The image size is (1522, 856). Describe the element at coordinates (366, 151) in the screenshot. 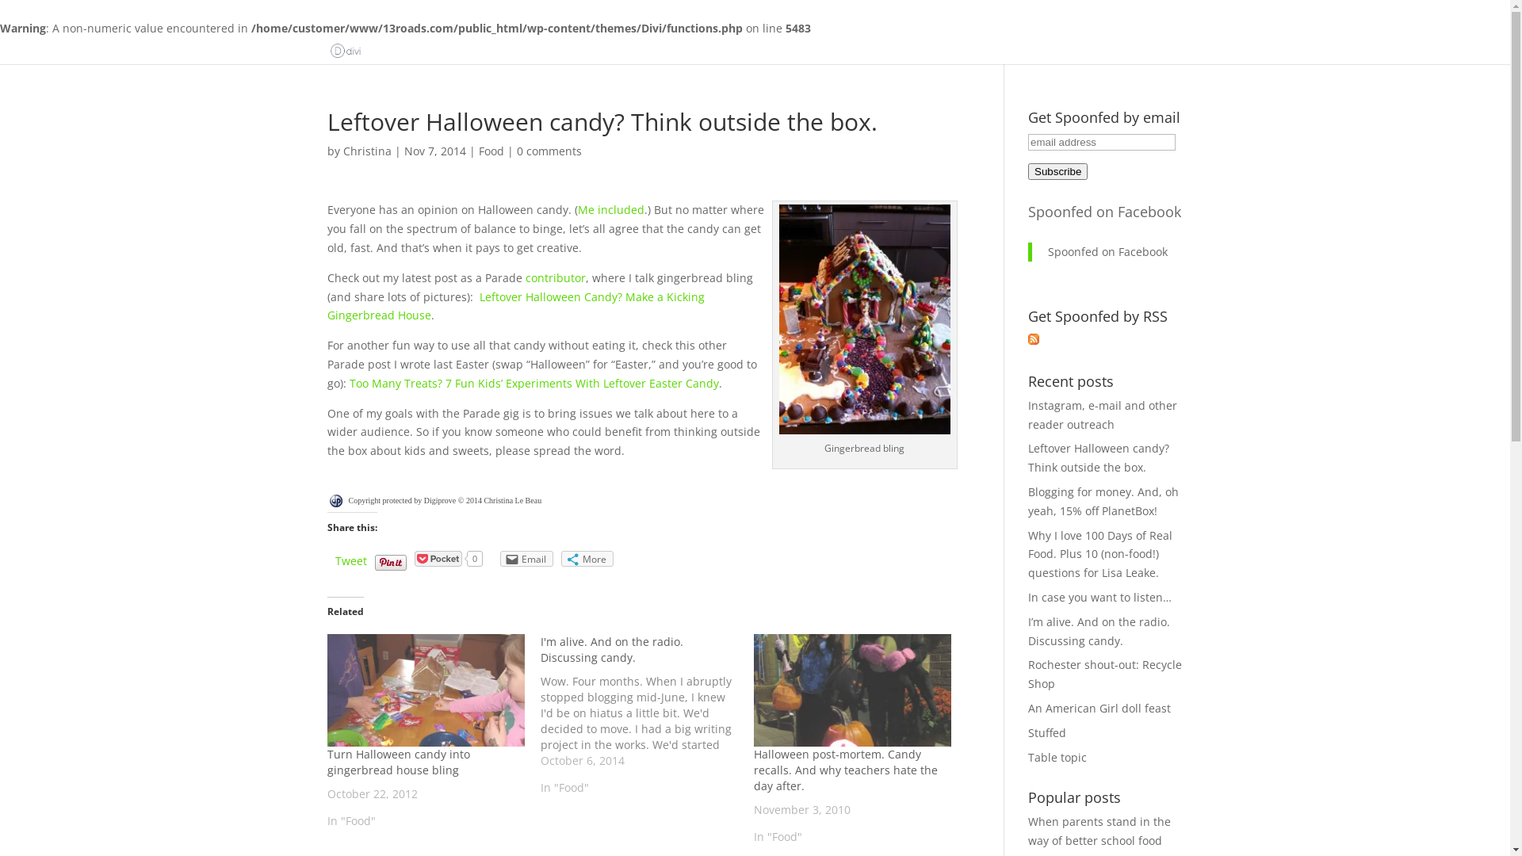

I see `Christina` at that location.